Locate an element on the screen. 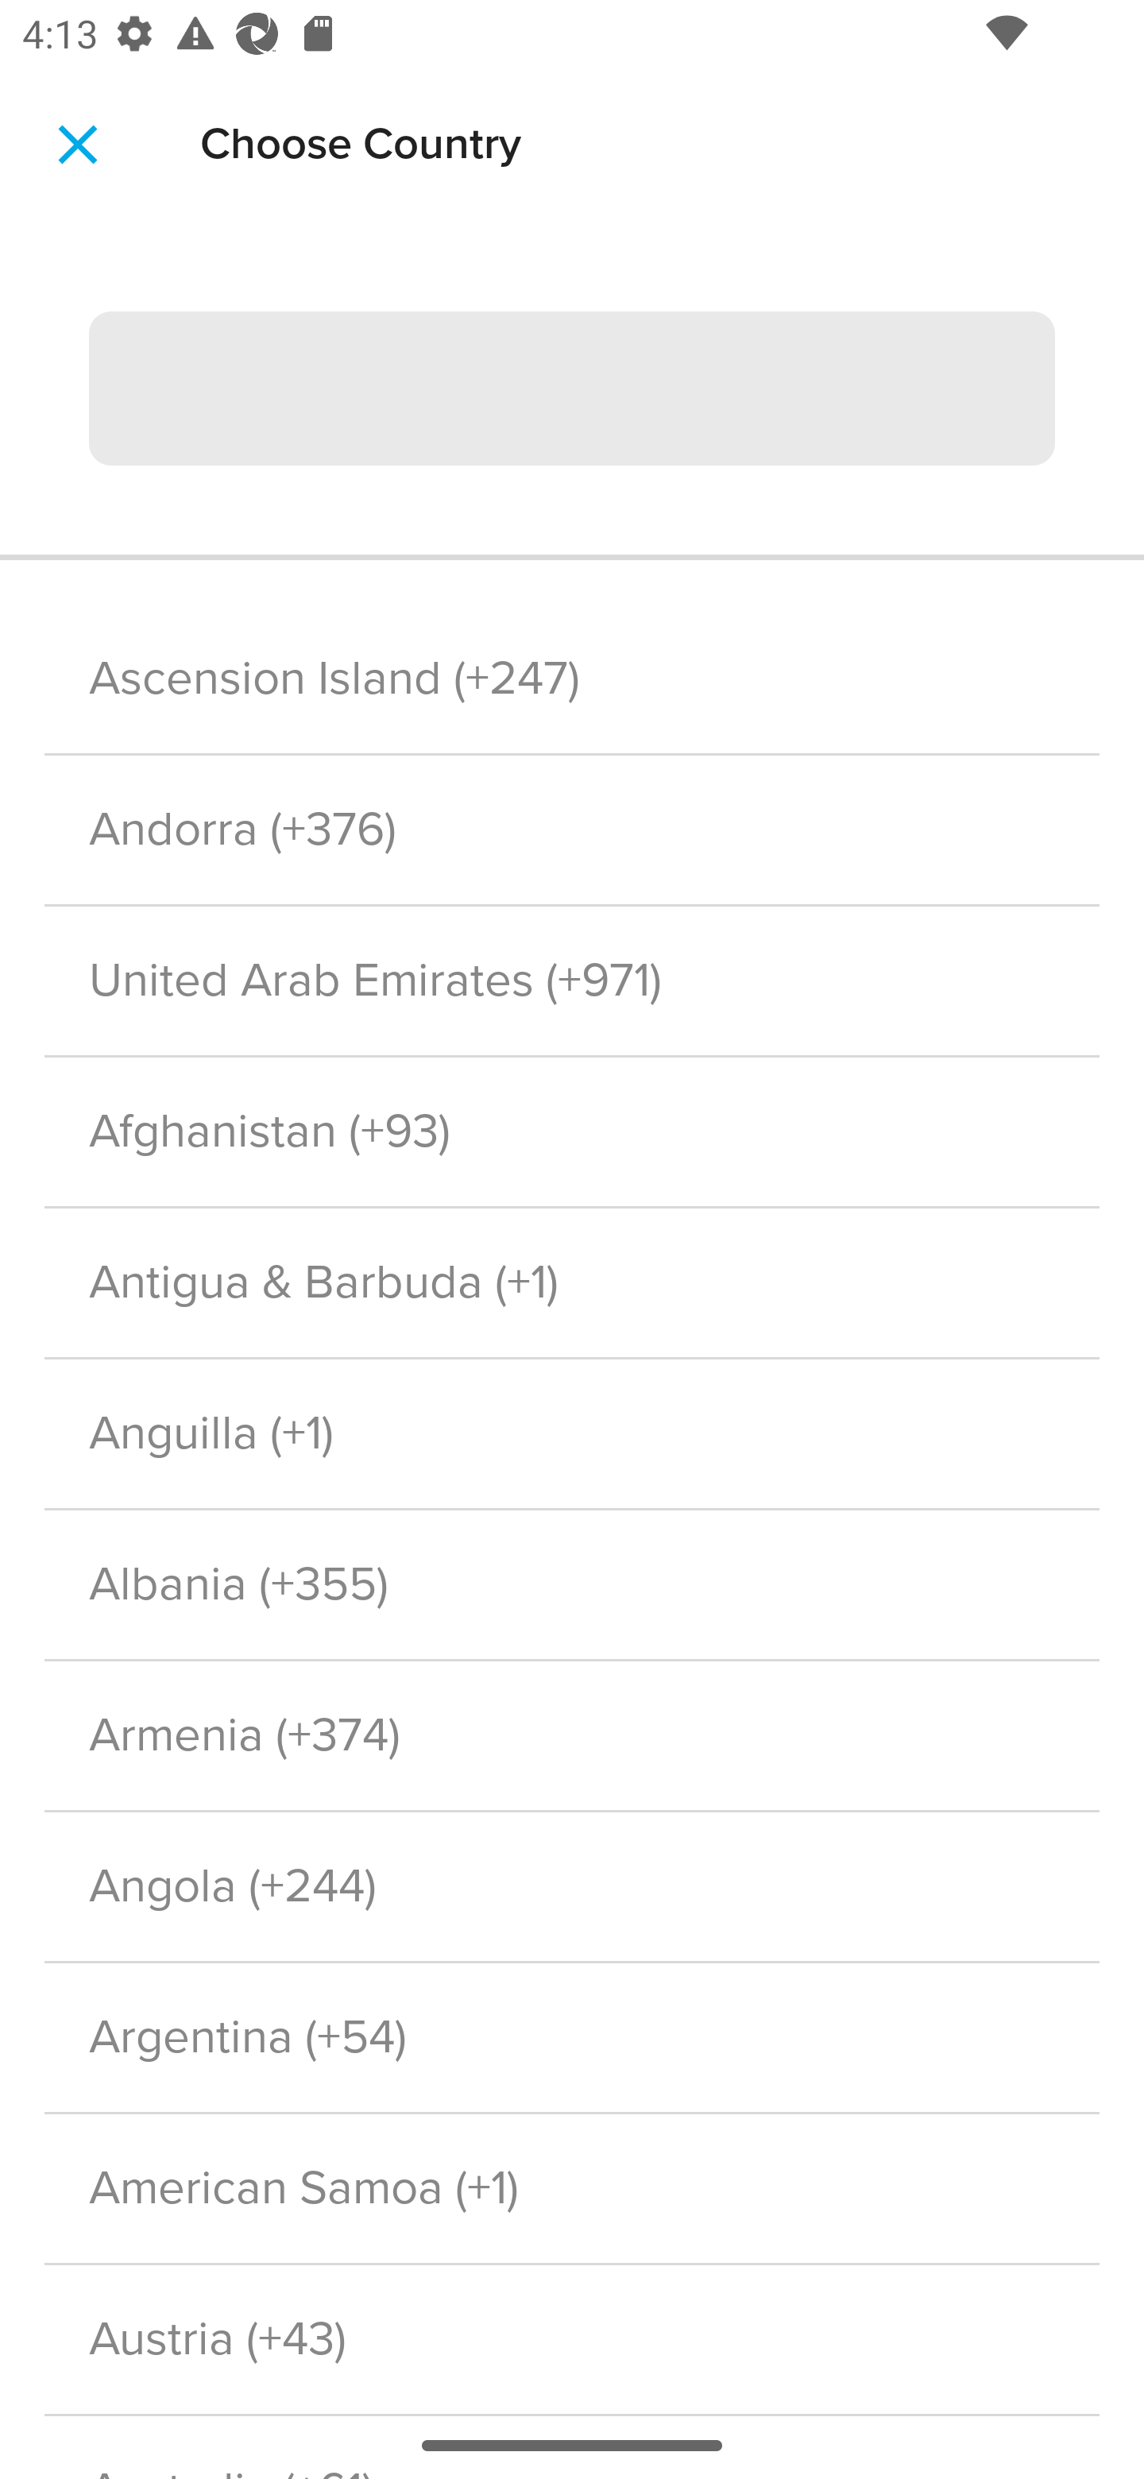  ‍Anguilla (+1) is located at coordinates (572, 1432).